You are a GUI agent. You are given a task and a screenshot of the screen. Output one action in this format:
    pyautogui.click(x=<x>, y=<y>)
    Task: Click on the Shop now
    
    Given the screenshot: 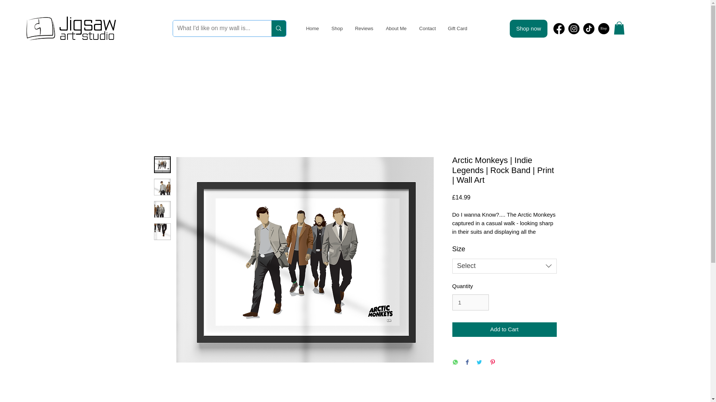 What is the action you would take?
    pyautogui.click(x=529, y=28)
    